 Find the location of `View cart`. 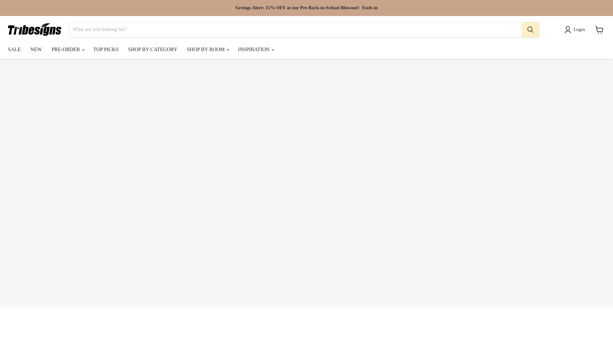

View cart is located at coordinates (599, 29).